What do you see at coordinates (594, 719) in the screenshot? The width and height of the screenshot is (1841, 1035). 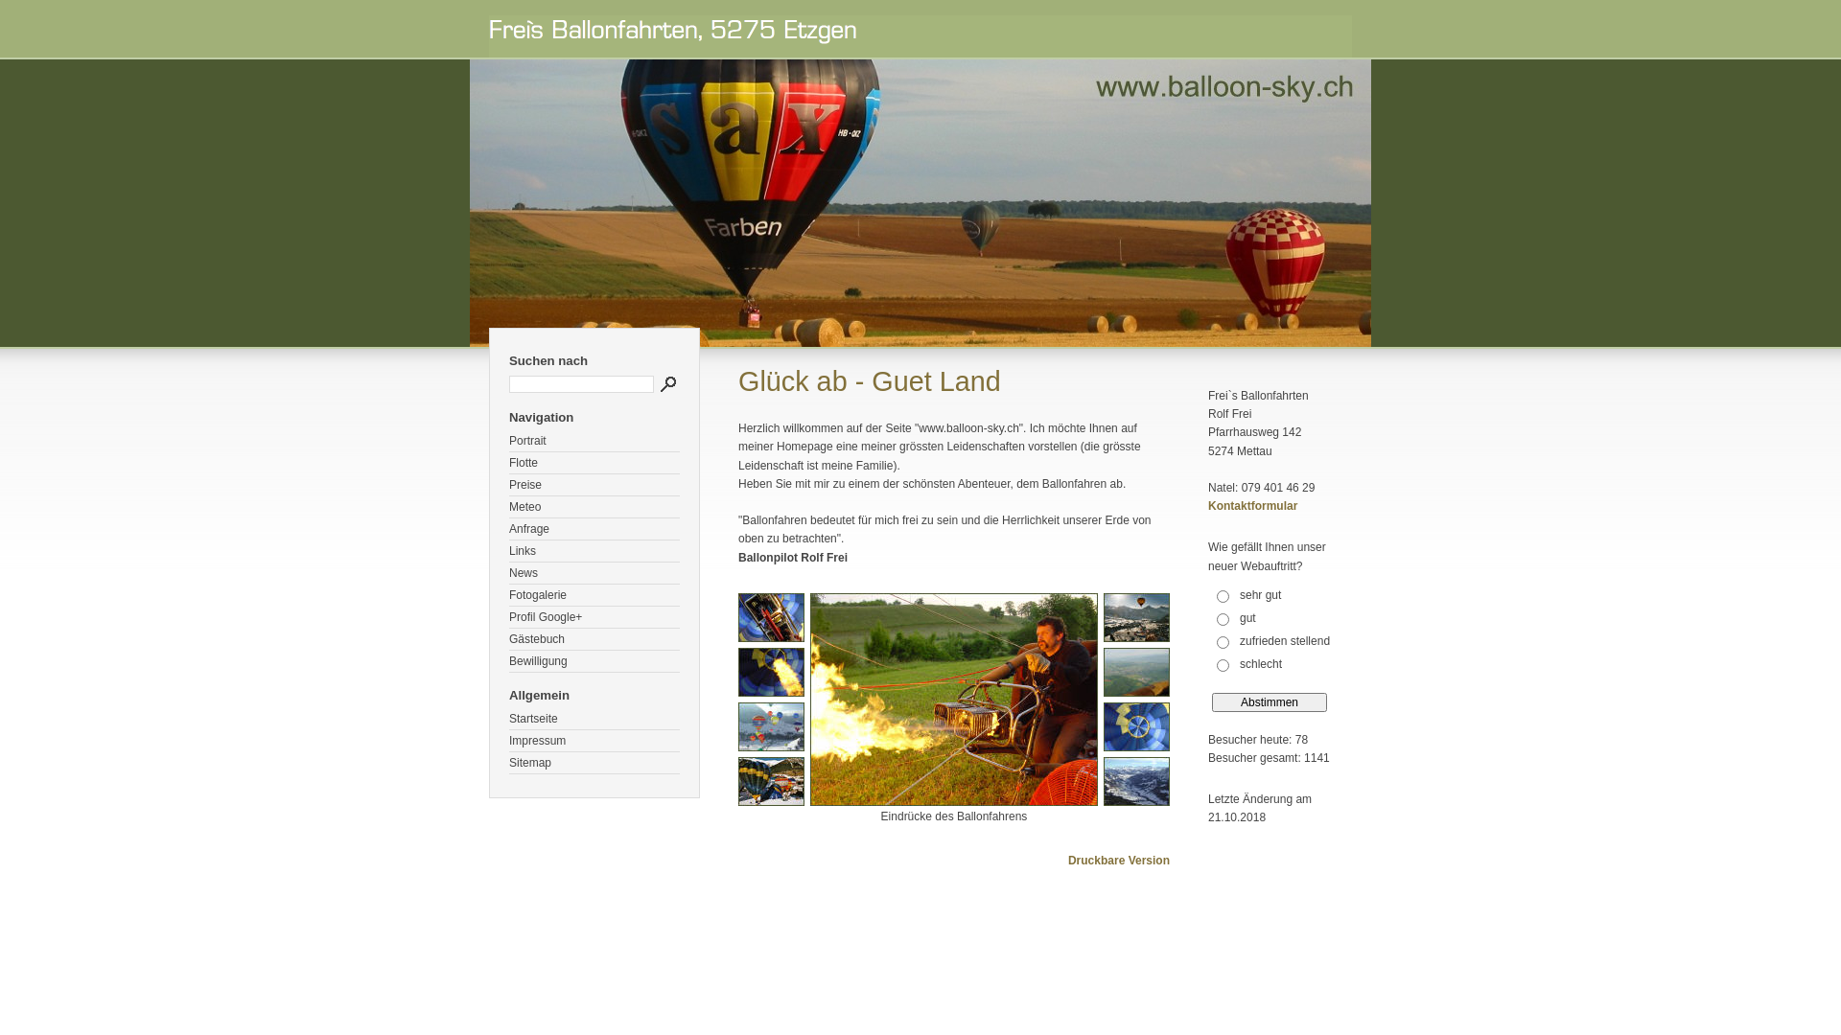 I see `Startseite` at bounding box center [594, 719].